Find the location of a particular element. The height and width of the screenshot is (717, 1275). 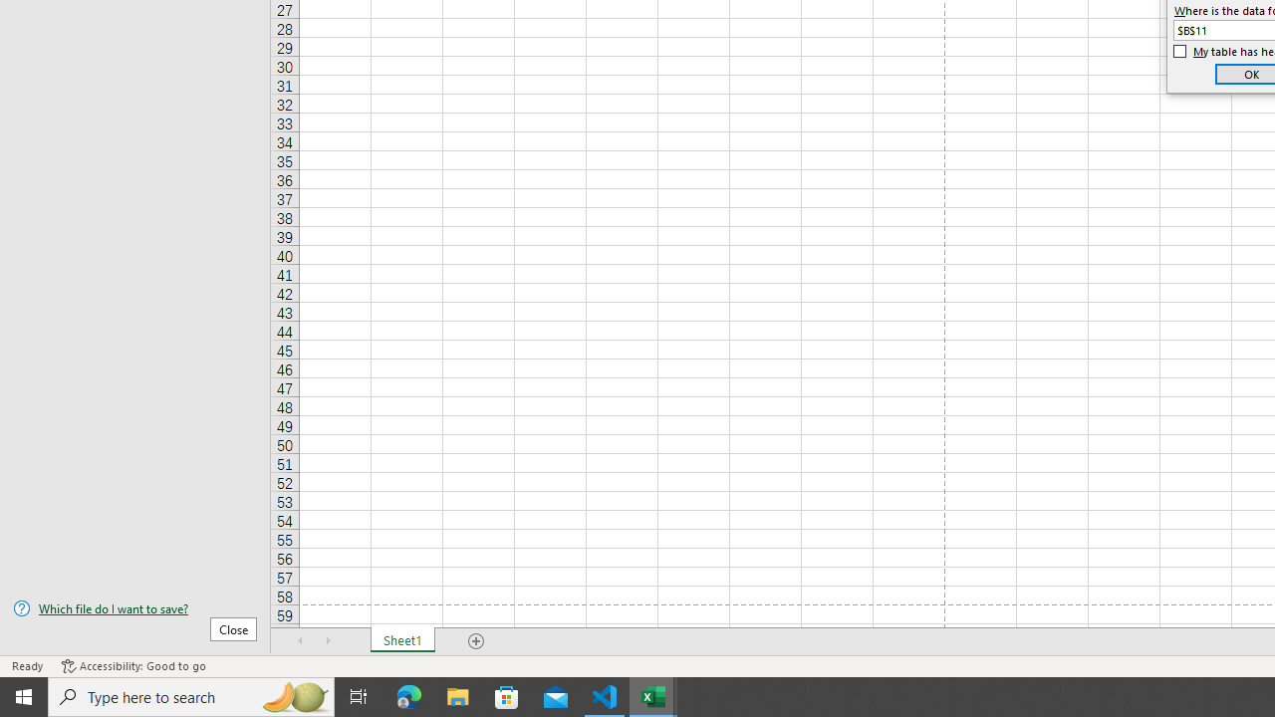

Close is located at coordinates (233, 628).